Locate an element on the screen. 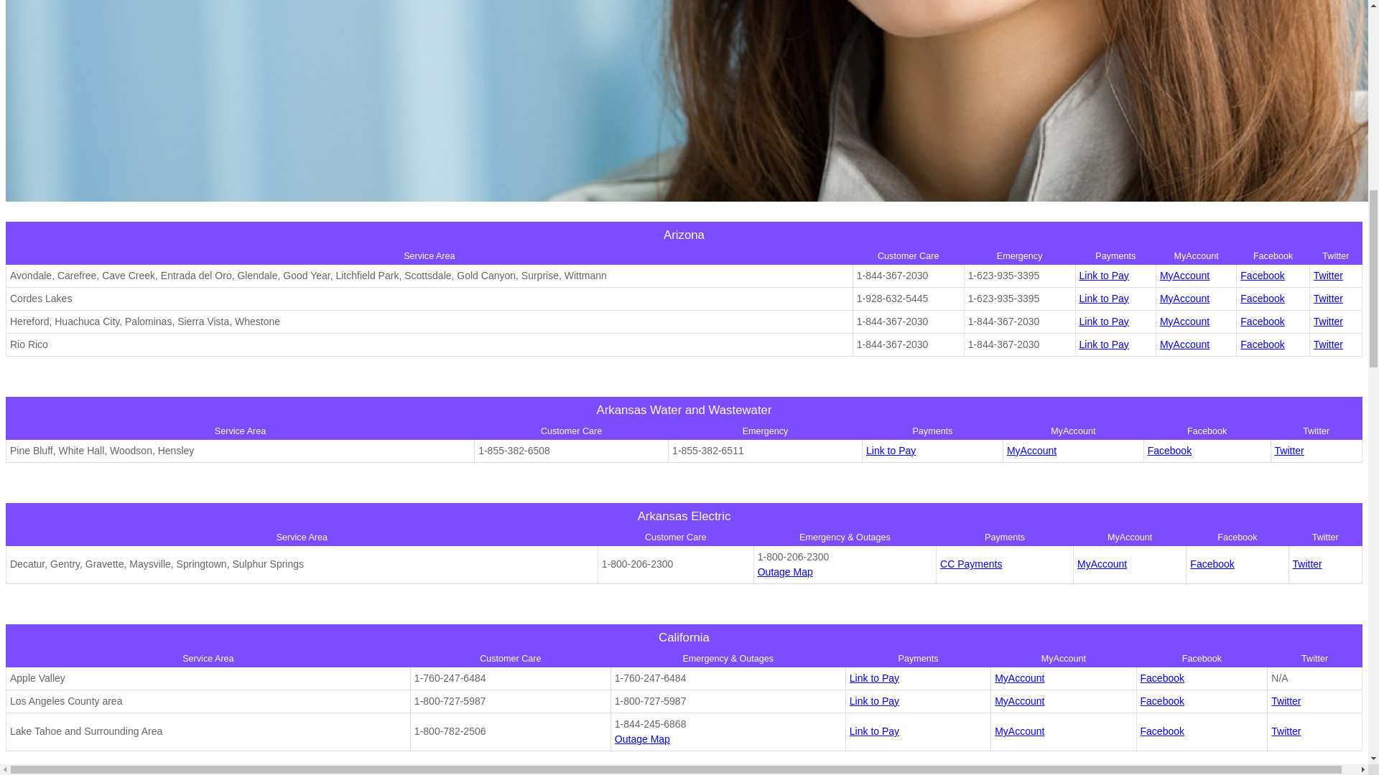 The width and height of the screenshot is (1379, 775). MyAccount is located at coordinates (1031, 451).